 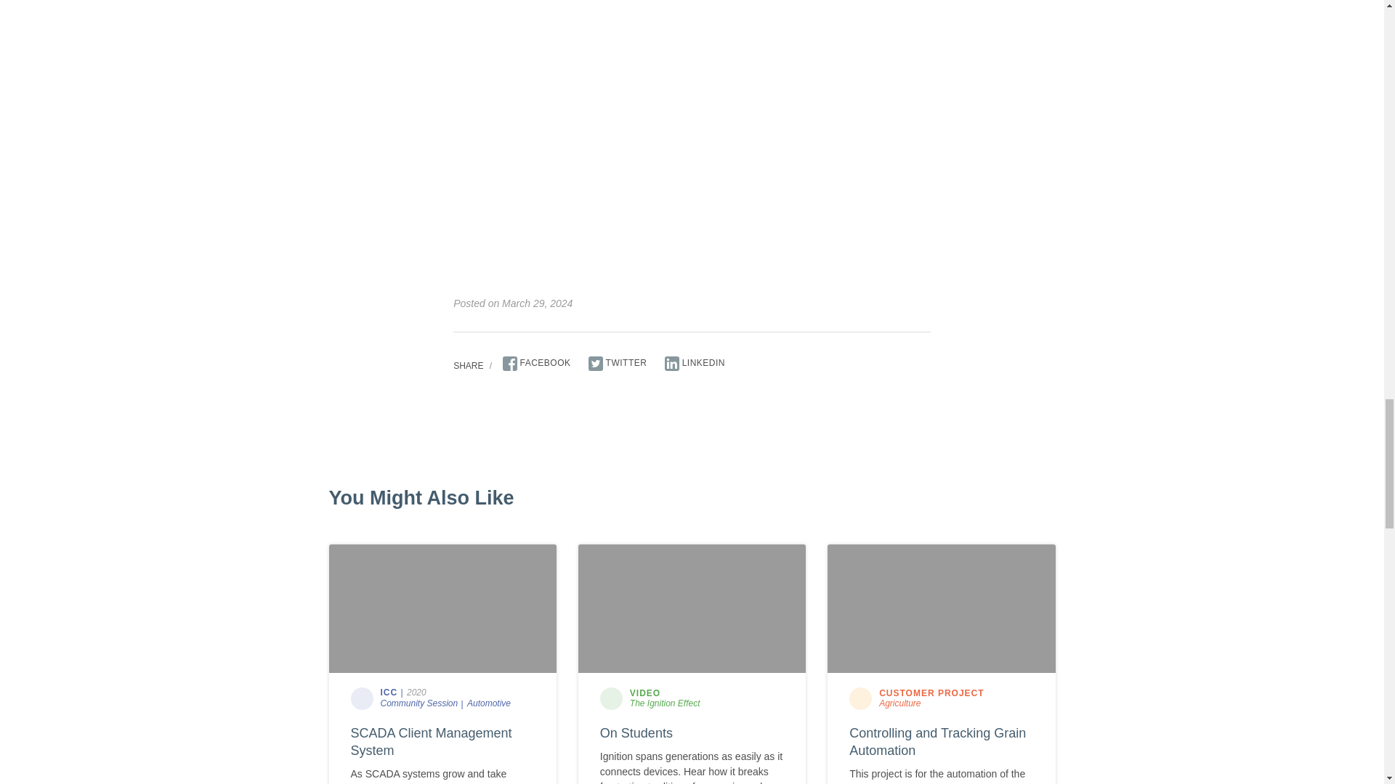 I want to click on Facebook, so click(x=536, y=363).